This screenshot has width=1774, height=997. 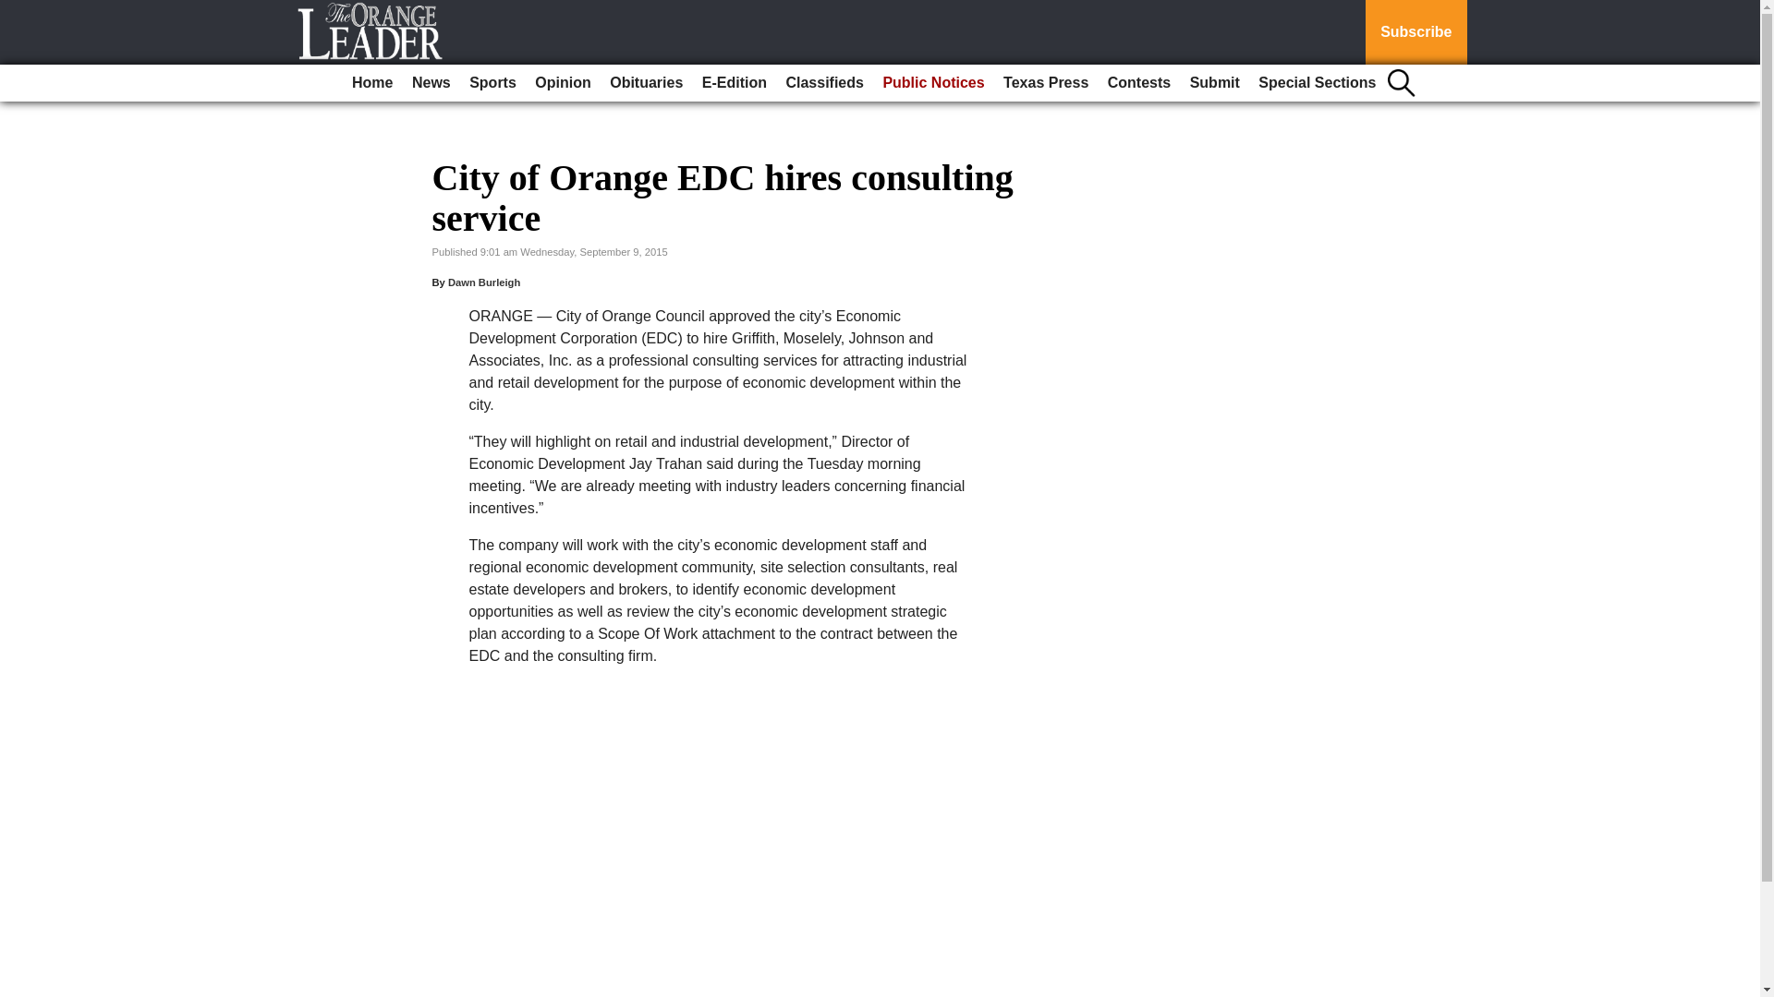 What do you see at coordinates (646, 83) in the screenshot?
I see `Obituaries` at bounding box center [646, 83].